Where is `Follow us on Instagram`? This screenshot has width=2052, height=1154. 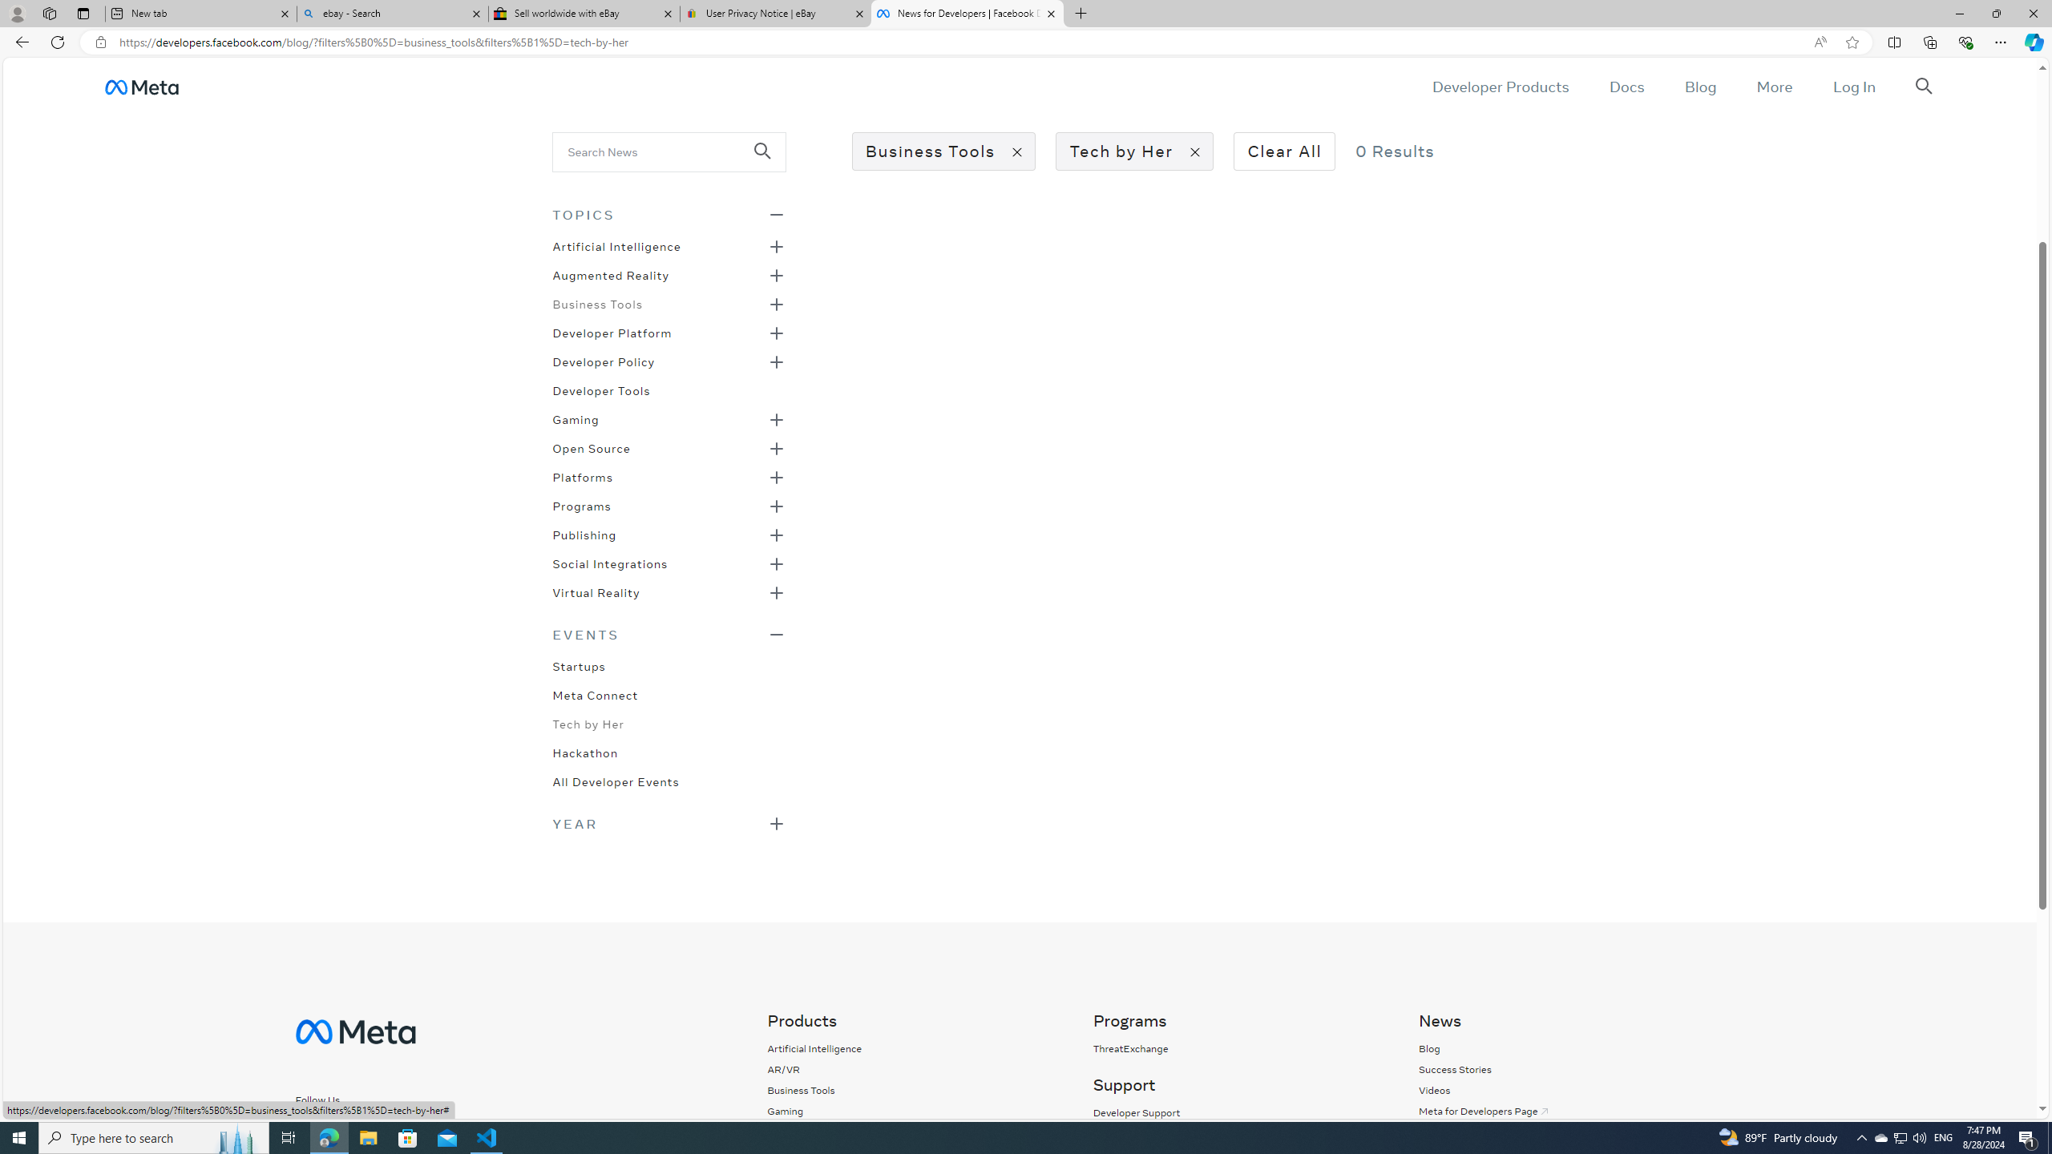 Follow us on Instagram is located at coordinates (349, 1128).